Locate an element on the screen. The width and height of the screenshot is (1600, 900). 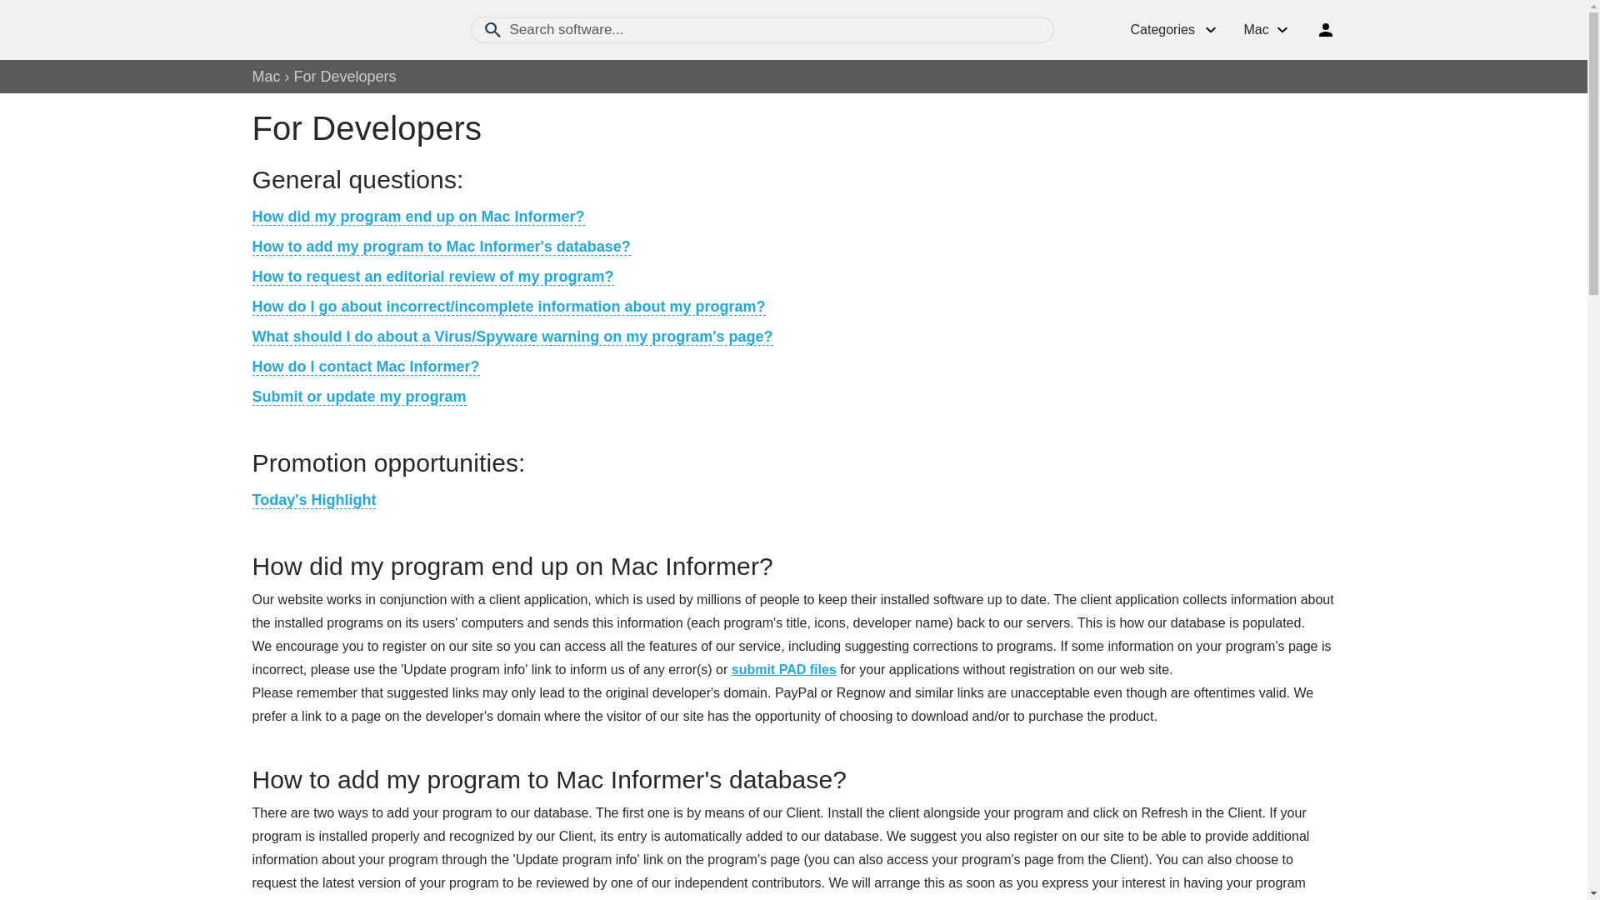
How do I contact Mac Informer? is located at coordinates (365, 367).